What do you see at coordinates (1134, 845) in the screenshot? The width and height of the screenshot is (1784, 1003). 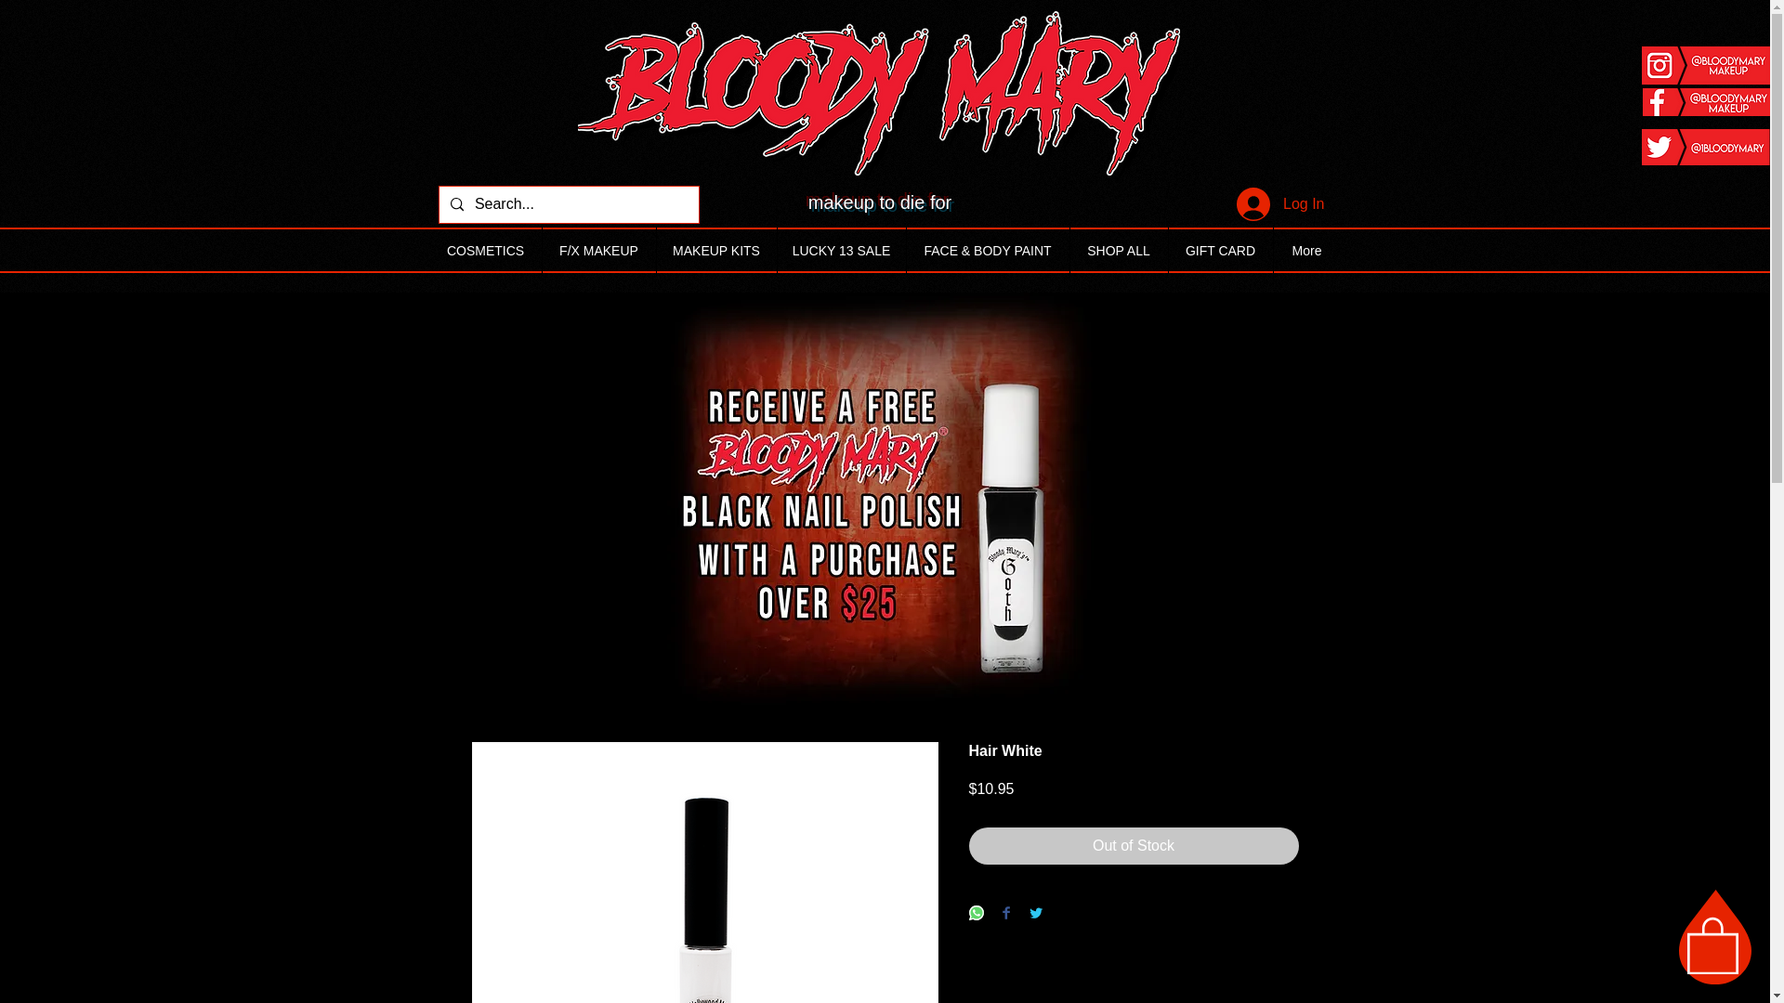 I see `Out of Stock` at bounding box center [1134, 845].